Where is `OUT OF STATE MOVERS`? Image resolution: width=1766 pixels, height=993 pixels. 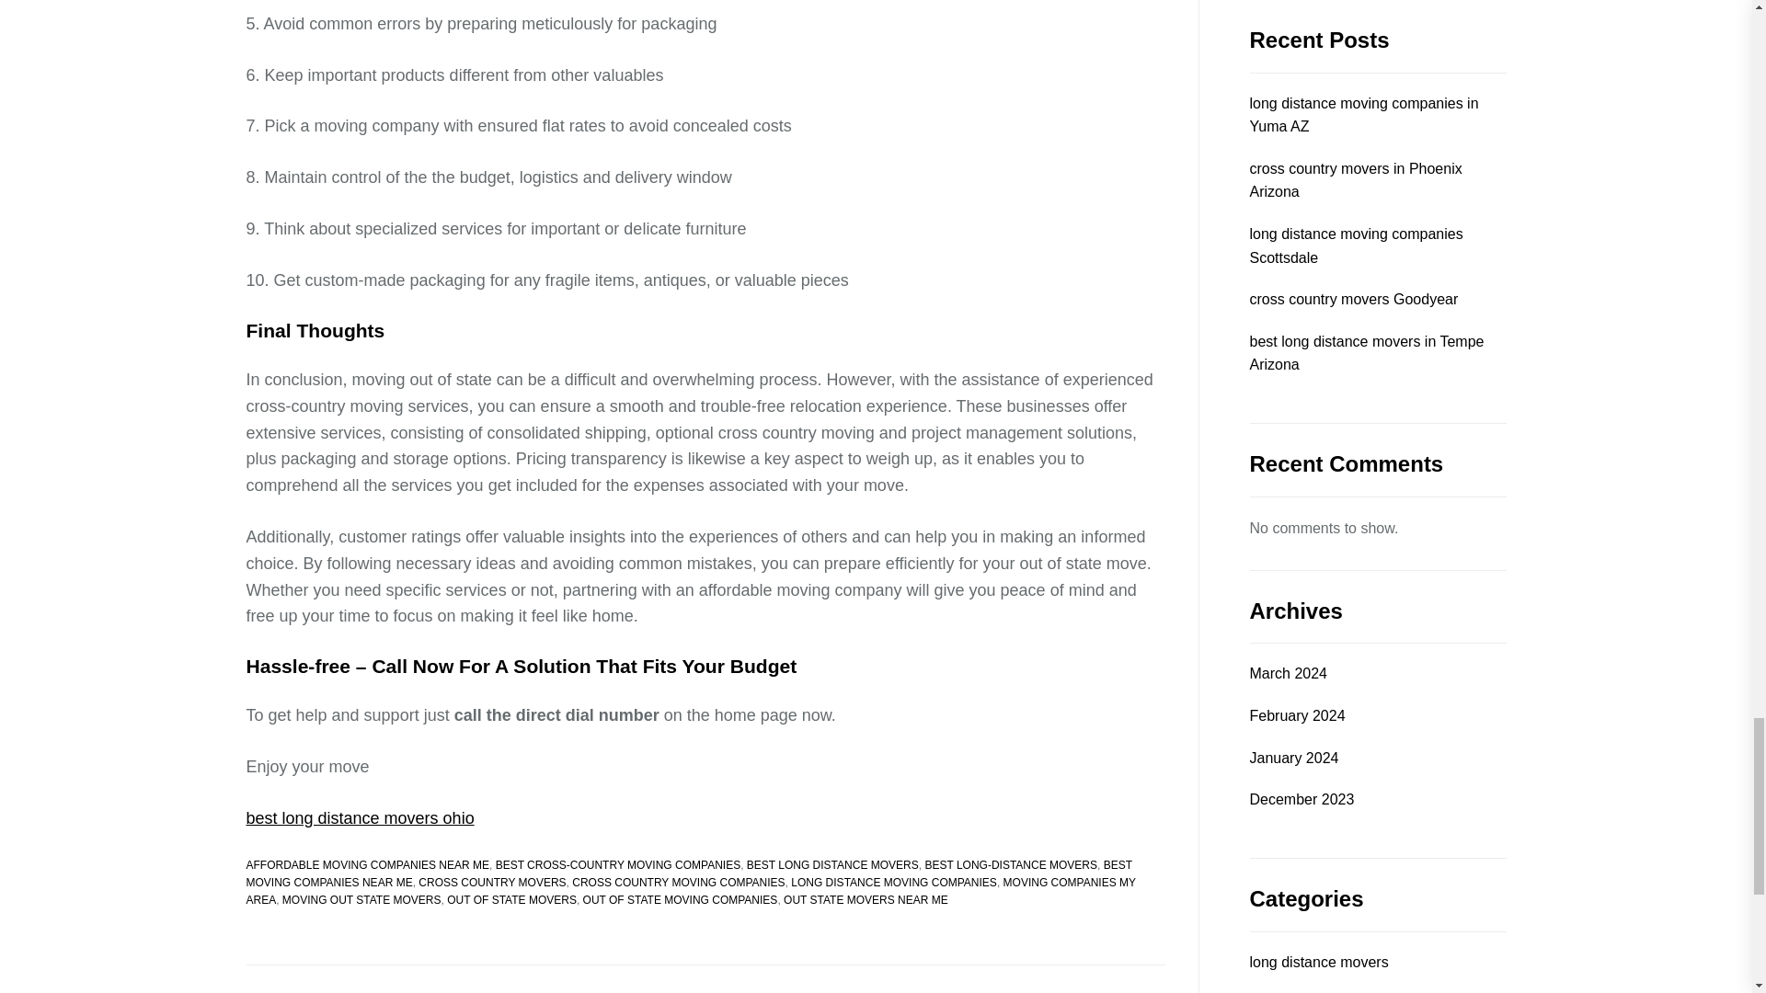
OUT OF STATE MOVERS is located at coordinates (511, 900).